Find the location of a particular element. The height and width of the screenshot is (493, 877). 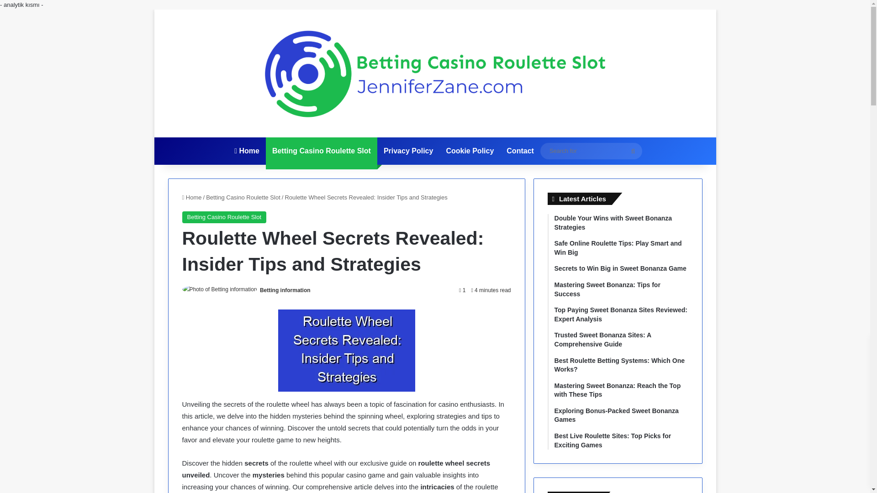

Search for is located at coordinates (633, 151).